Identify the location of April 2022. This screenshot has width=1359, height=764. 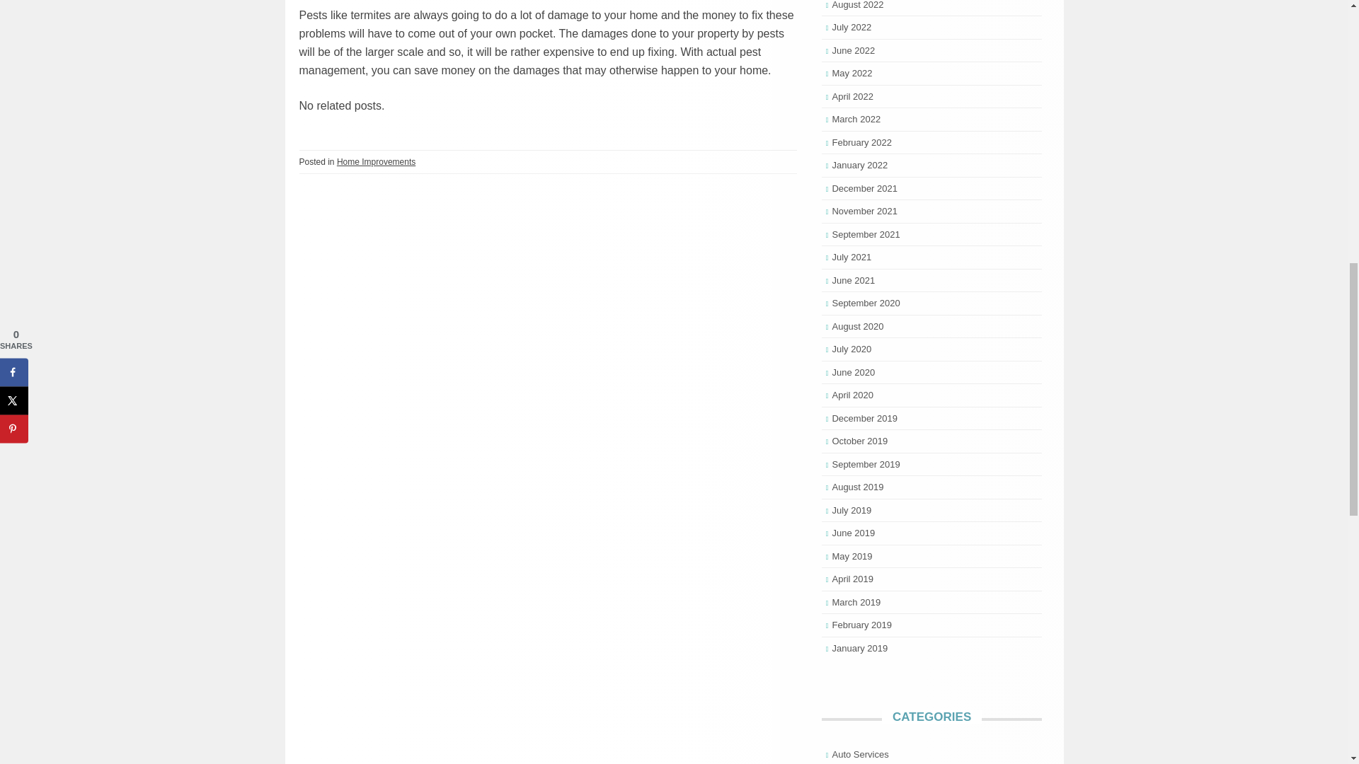
(852, 95).